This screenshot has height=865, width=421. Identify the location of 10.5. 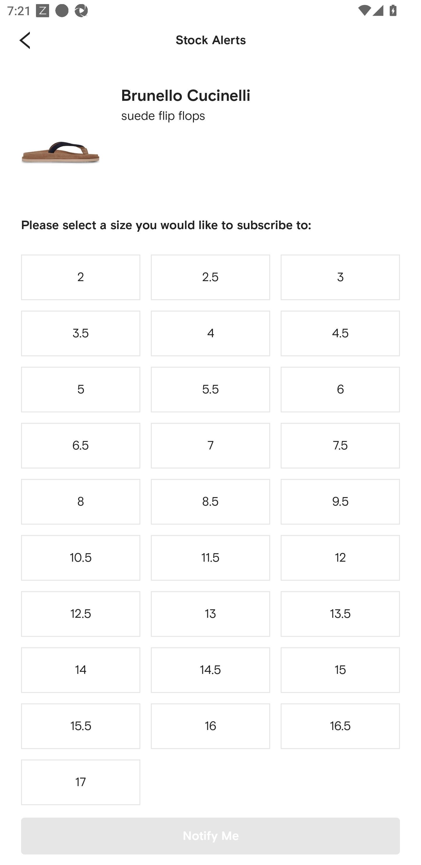
(81, 558).